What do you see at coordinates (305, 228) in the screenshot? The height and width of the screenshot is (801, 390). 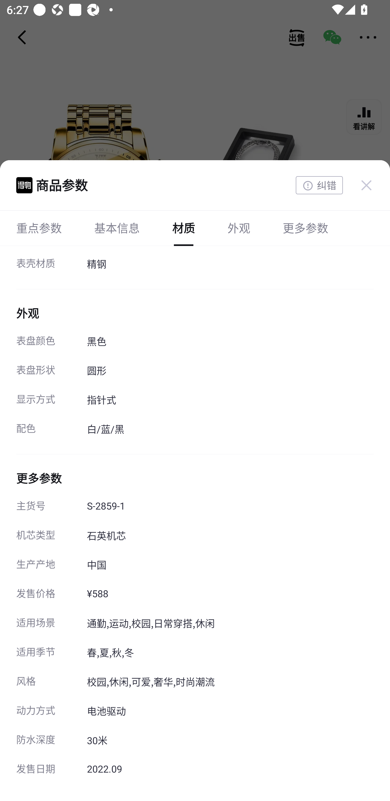 I see `更多参数` at bounding box center [305, 228].